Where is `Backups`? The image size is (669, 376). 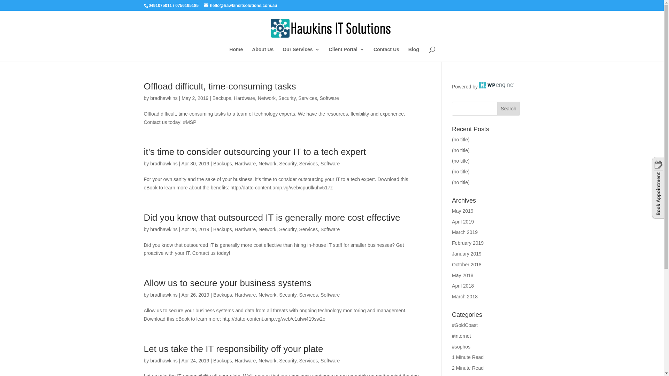
Backups is located at coordinates (223, 295).